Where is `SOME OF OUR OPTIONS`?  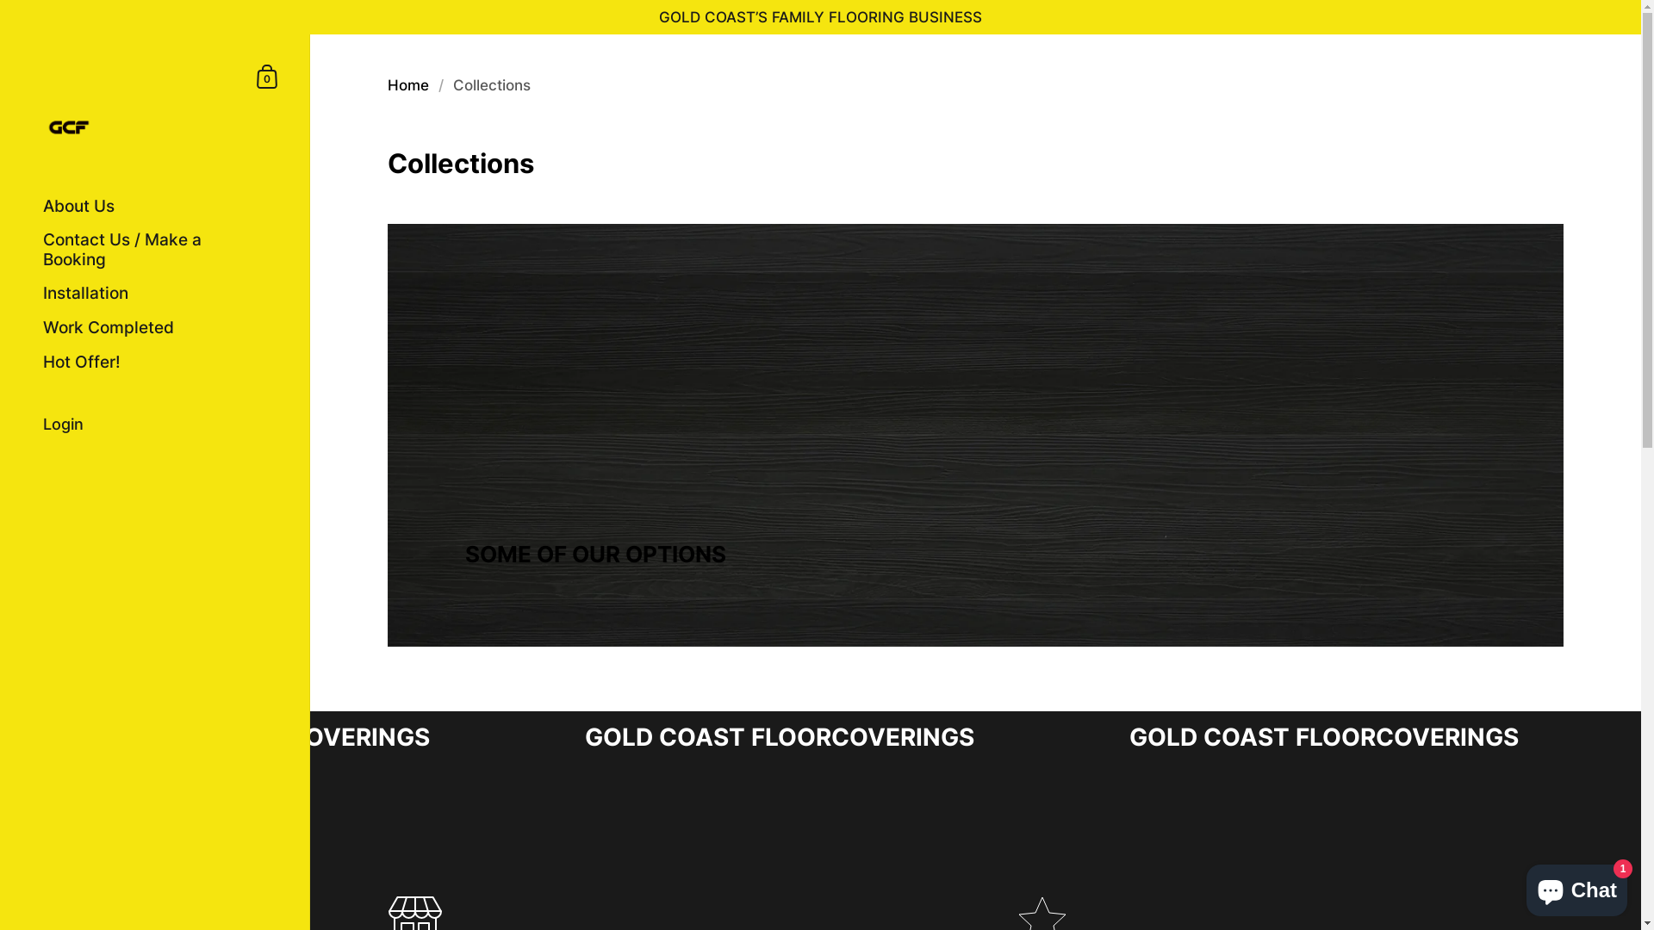 SOME OF OUR OPTIONS is located at coordinates (975, 436).